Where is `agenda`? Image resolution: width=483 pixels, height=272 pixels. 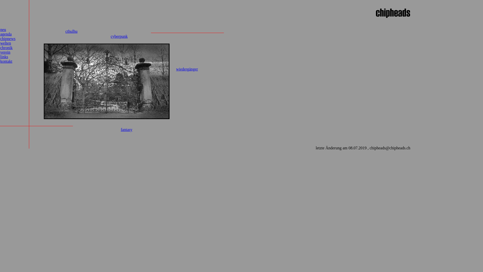
agenda is located at coordinates (6, 34).